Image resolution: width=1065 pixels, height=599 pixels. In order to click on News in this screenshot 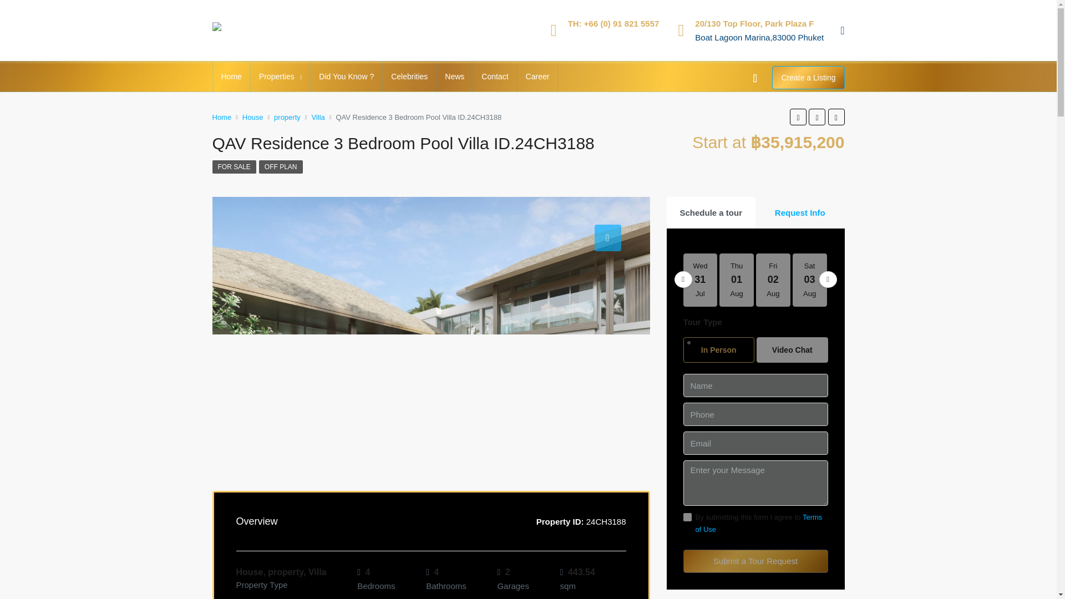, I will do `click(455, 77)`.